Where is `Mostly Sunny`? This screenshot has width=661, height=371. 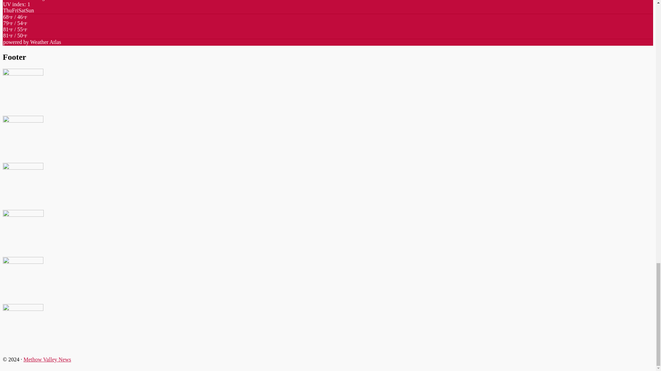 Mostly Sunny is located at coordinates (15, 26).